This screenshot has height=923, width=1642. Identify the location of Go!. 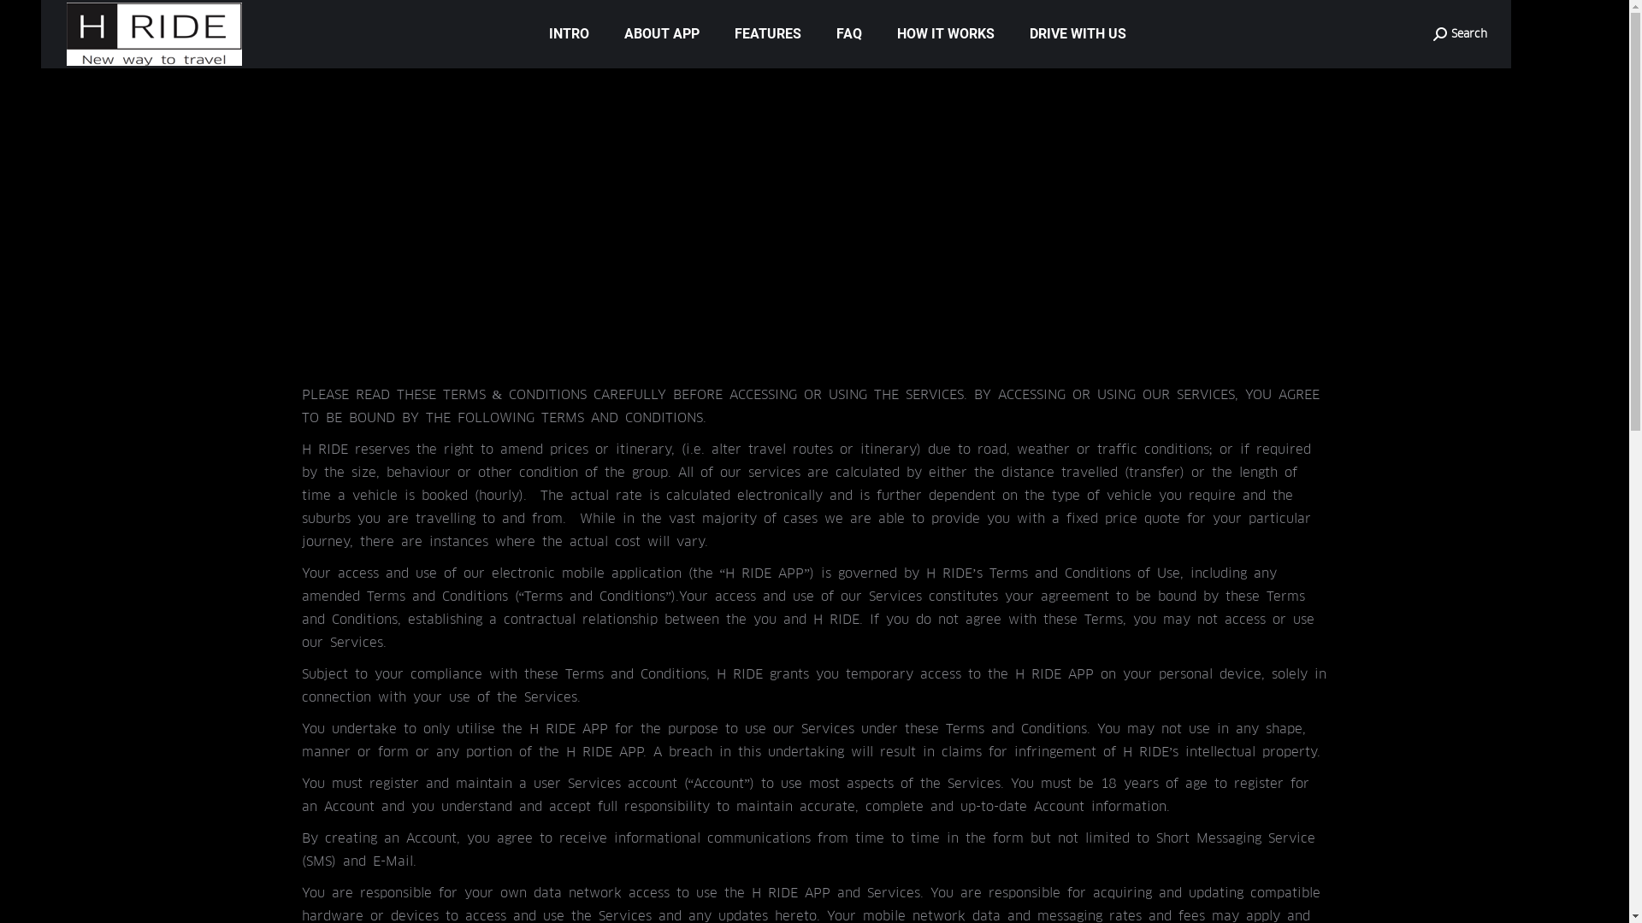
(27, 19).